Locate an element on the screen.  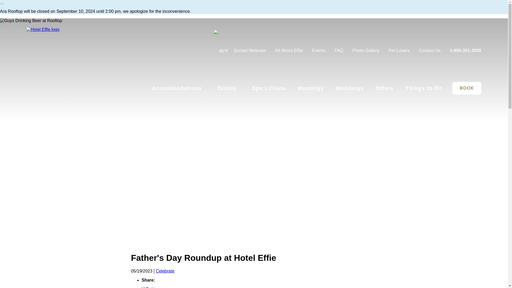
Things to Do is located at coordinates (424, 88).